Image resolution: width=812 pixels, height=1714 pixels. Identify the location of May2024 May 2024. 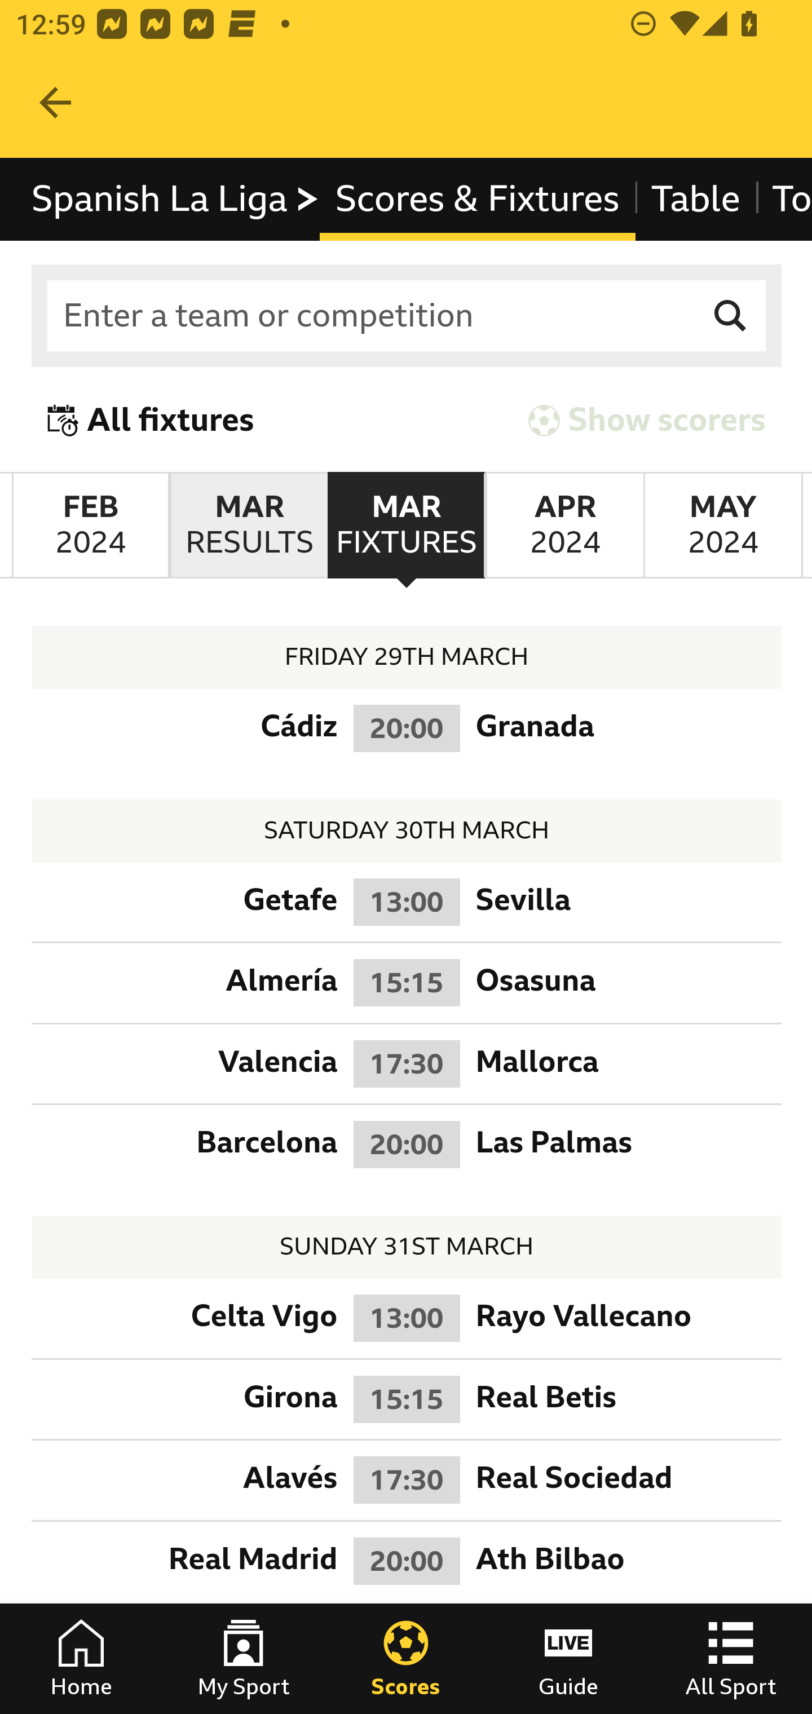
(723, 525).